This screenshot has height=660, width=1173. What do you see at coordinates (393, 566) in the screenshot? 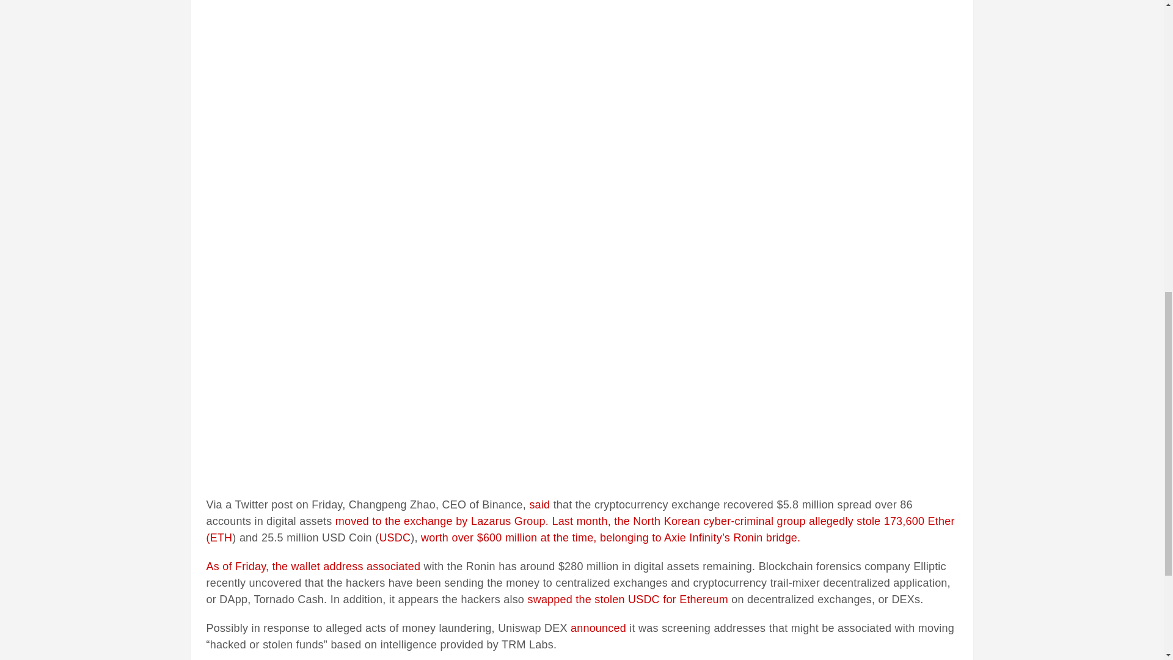
I see `associated` at bounding box center [393, 566].